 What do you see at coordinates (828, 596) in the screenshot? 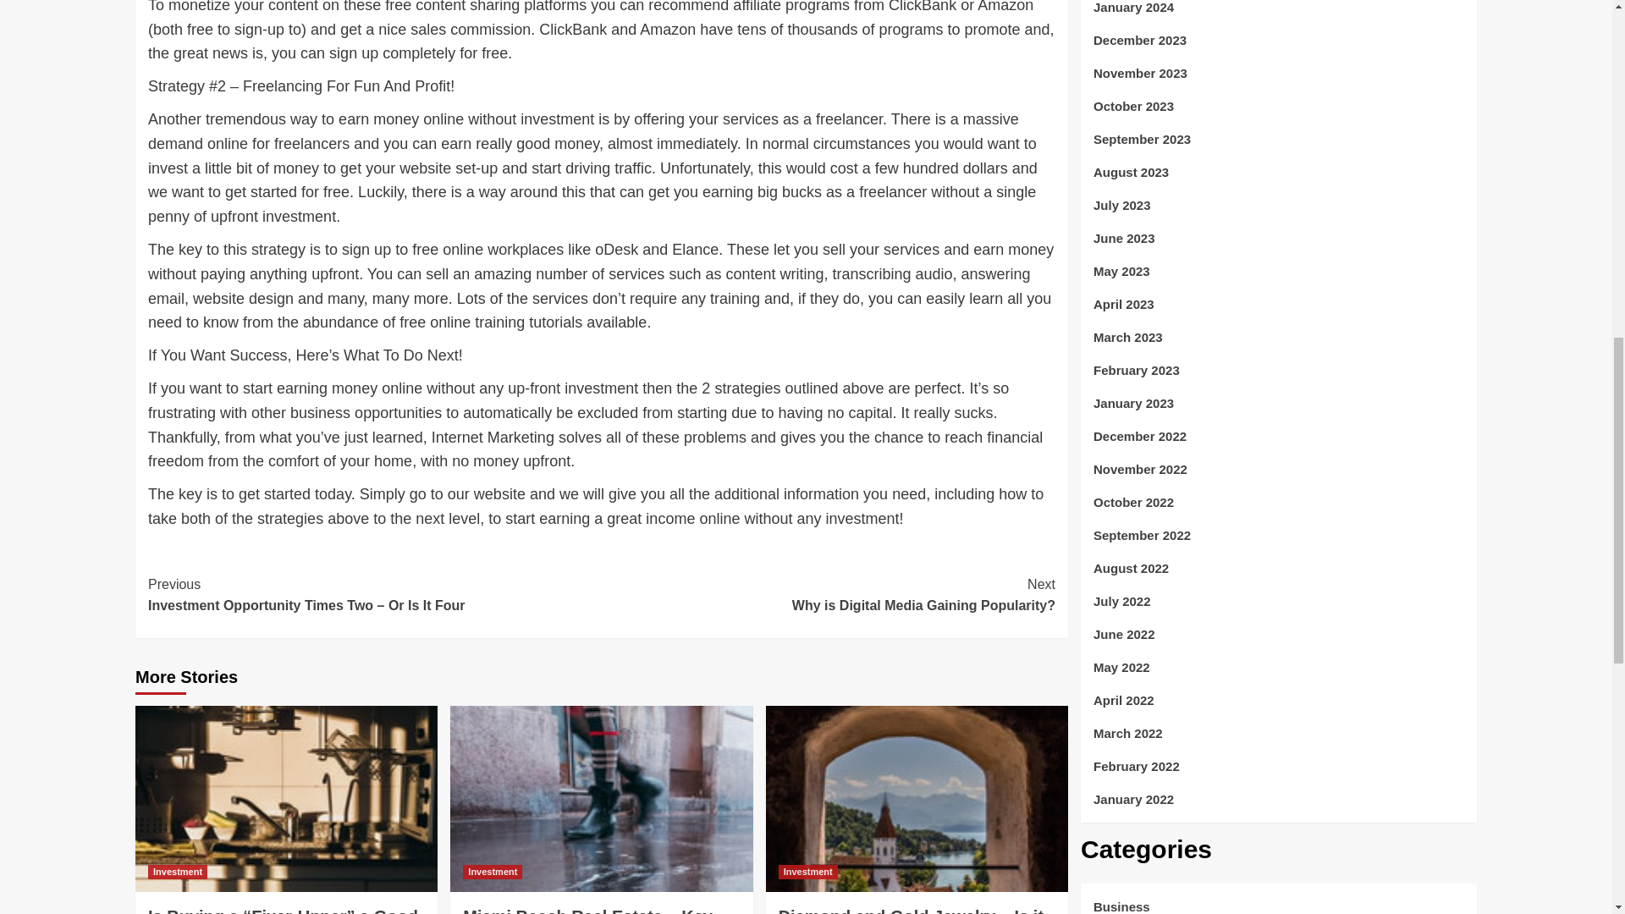
I see `Investment` at bounding box center [828, 596].